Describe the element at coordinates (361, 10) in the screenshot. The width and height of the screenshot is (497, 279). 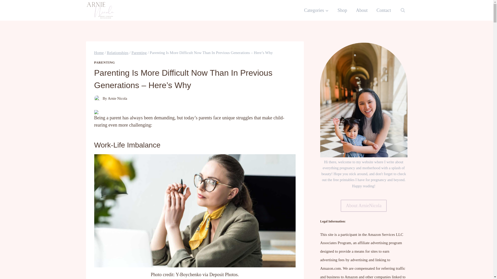
I see `About` at that location.